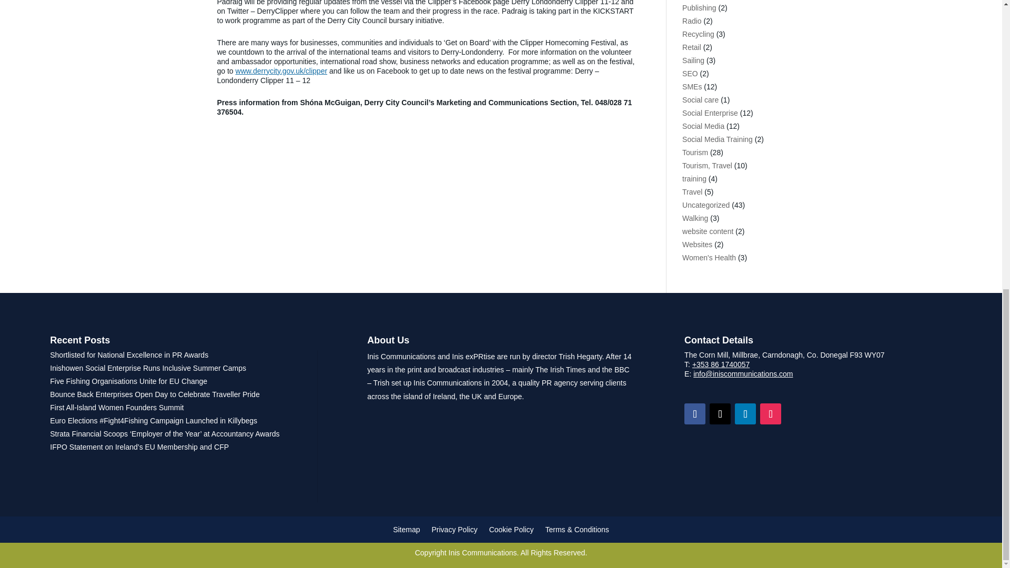 This screenshot has height=568, width=1010. What do you see at coordinates (745, 413) in the screenshot?
I see `Follow on LinkedIn` at bounding box center [745, 413].